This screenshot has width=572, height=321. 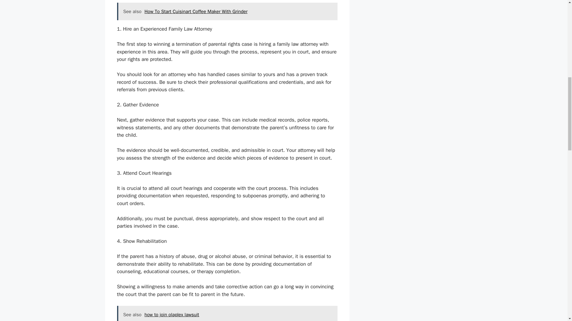 What do you see at coordinates (227, 11) in the screenshot?
I see `See also  How To Start Cuisinart Coffee Maker With Grinder` at bounding box center [227, 11].